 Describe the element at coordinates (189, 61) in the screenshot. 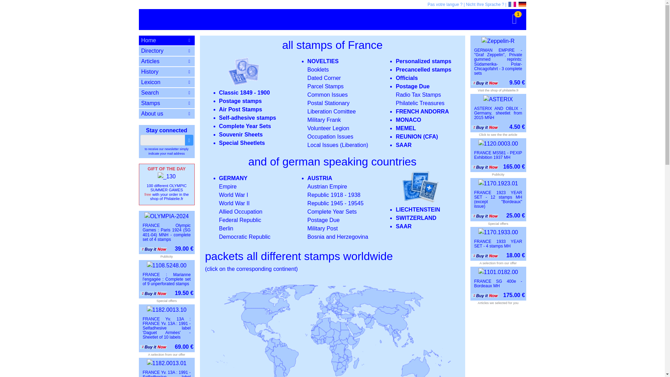

I see `justify-left` at that location.